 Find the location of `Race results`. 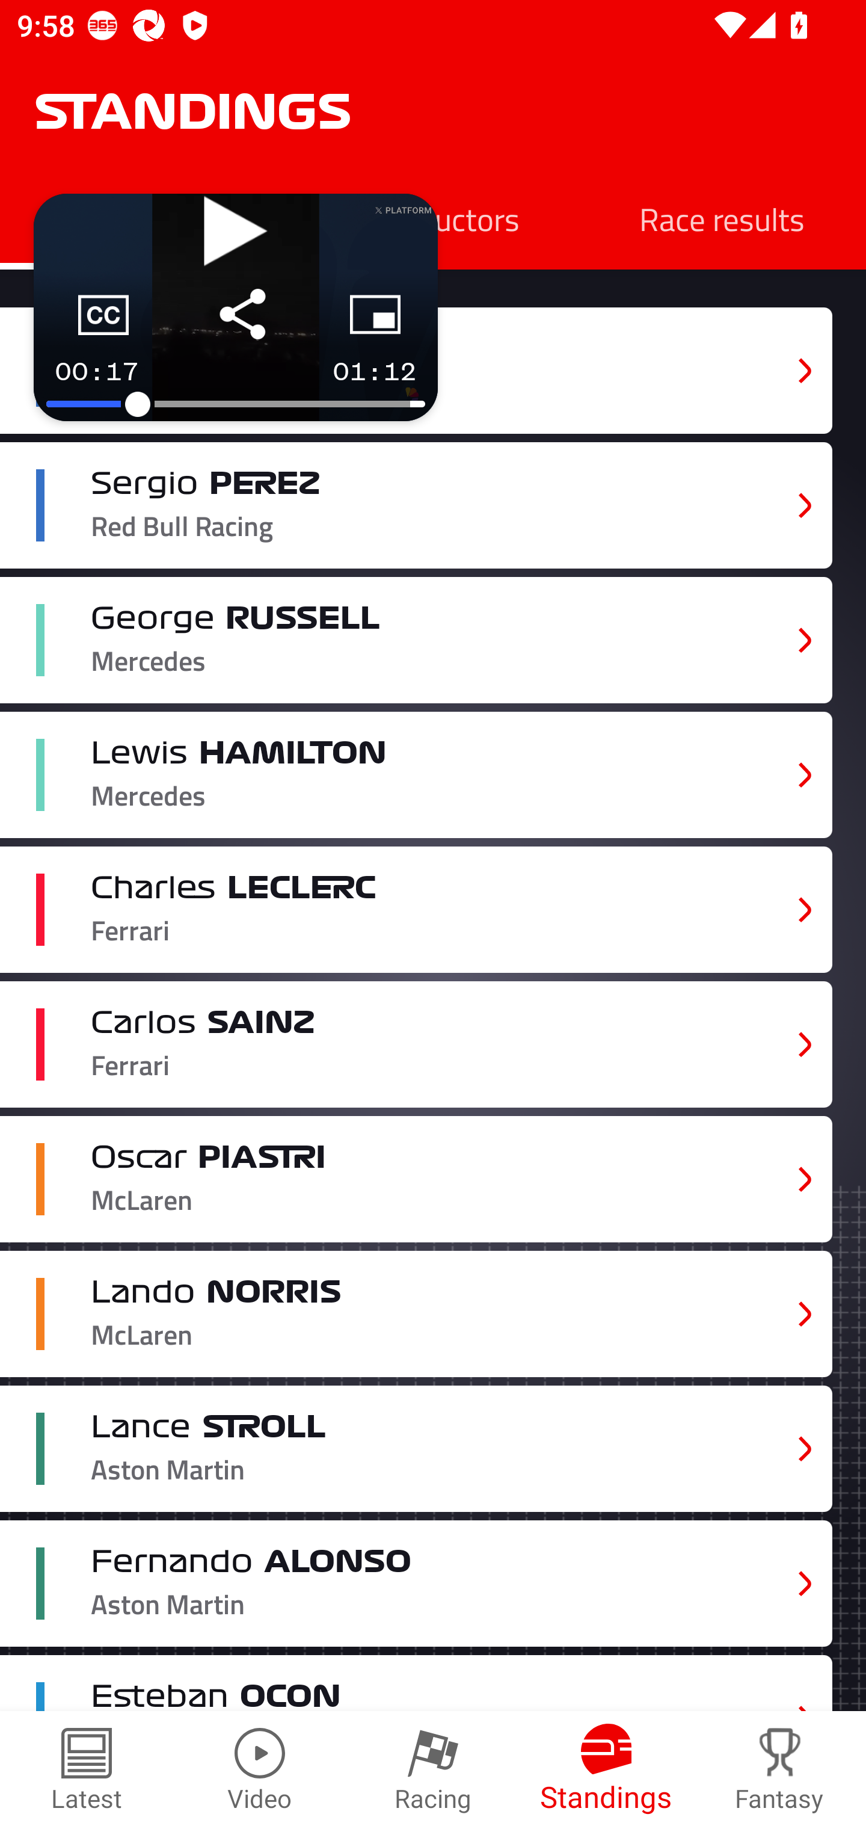

Race results is located at coordinates (722, 218).